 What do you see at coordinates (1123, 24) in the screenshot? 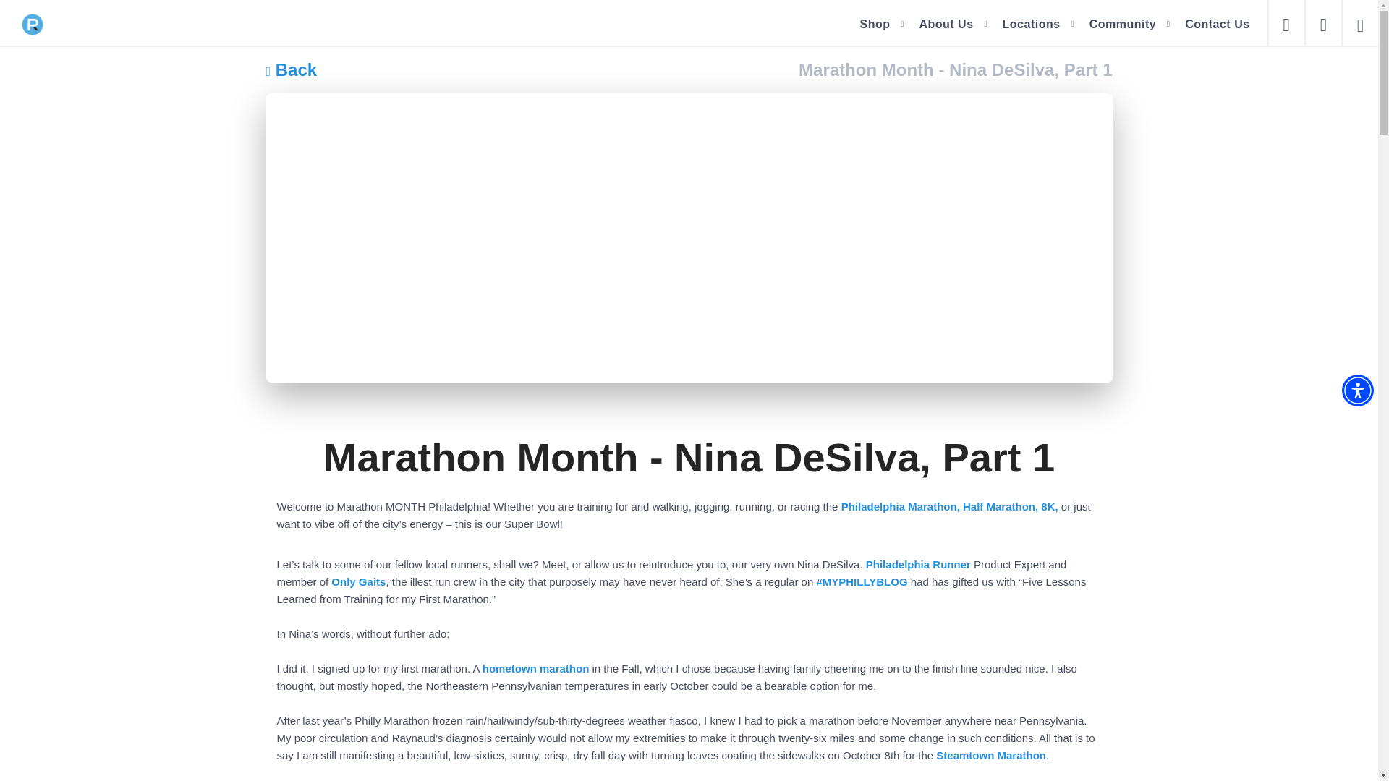
I see `Community` at bounding box center [1123, 24].